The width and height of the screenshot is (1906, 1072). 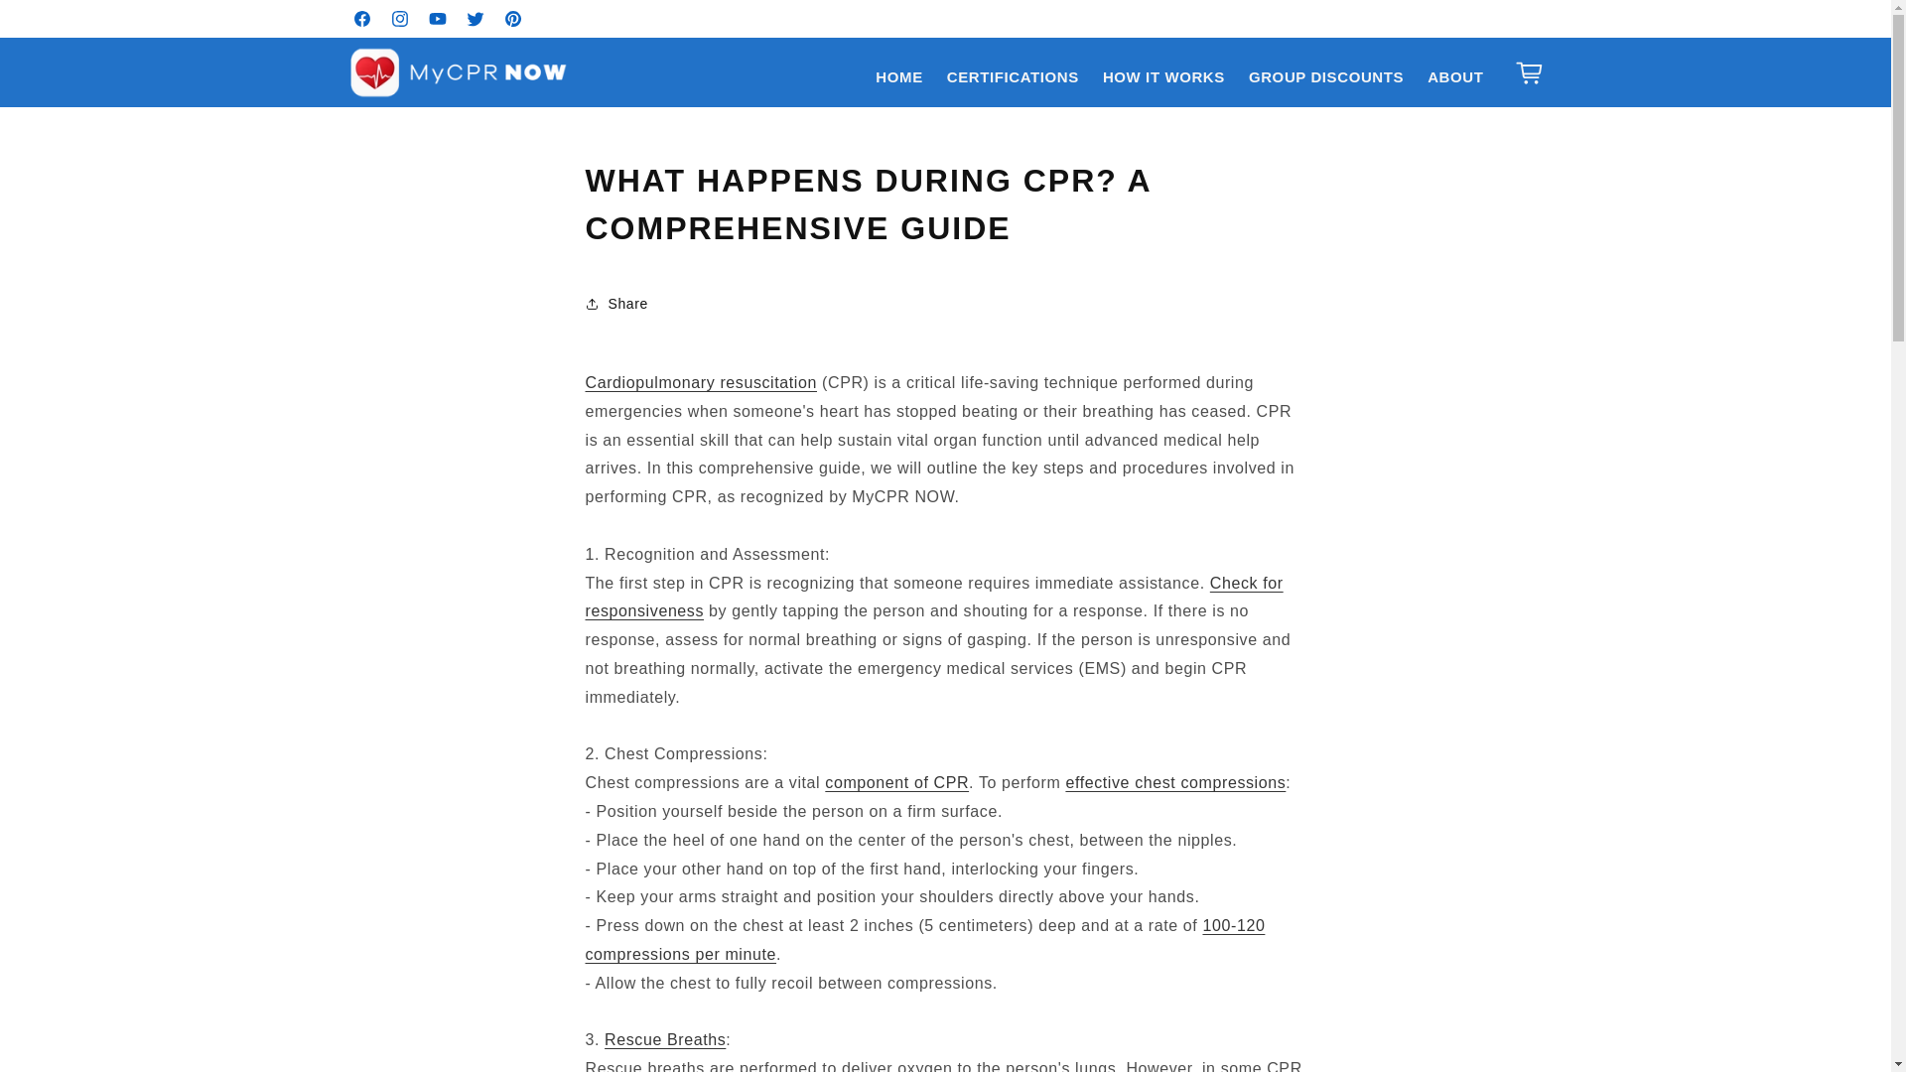 What do you see at coordinates (896, 782) in the screenshot?
I see `CPR Skills: A Vital Component of Emergency Response ` at bounding box center [896, 782].